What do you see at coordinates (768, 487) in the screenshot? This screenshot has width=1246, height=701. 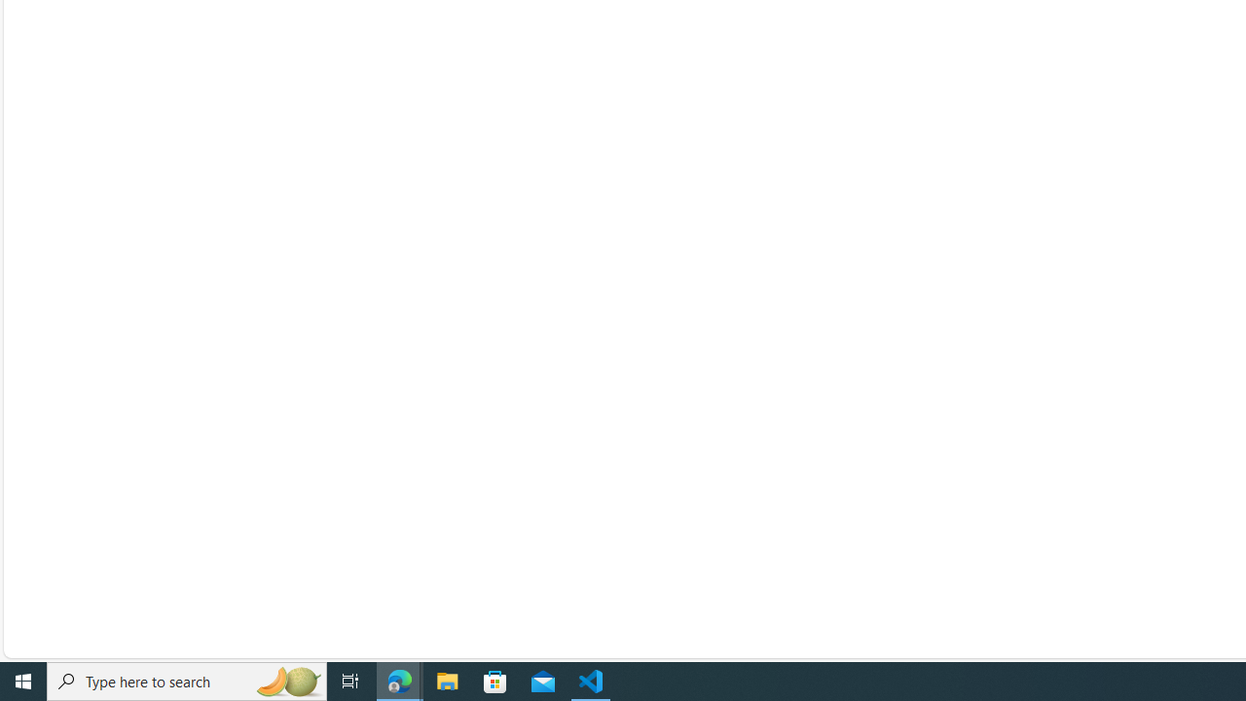 I see `Certified Refurbished Microsoft Store` at bounding box center [768, 487].